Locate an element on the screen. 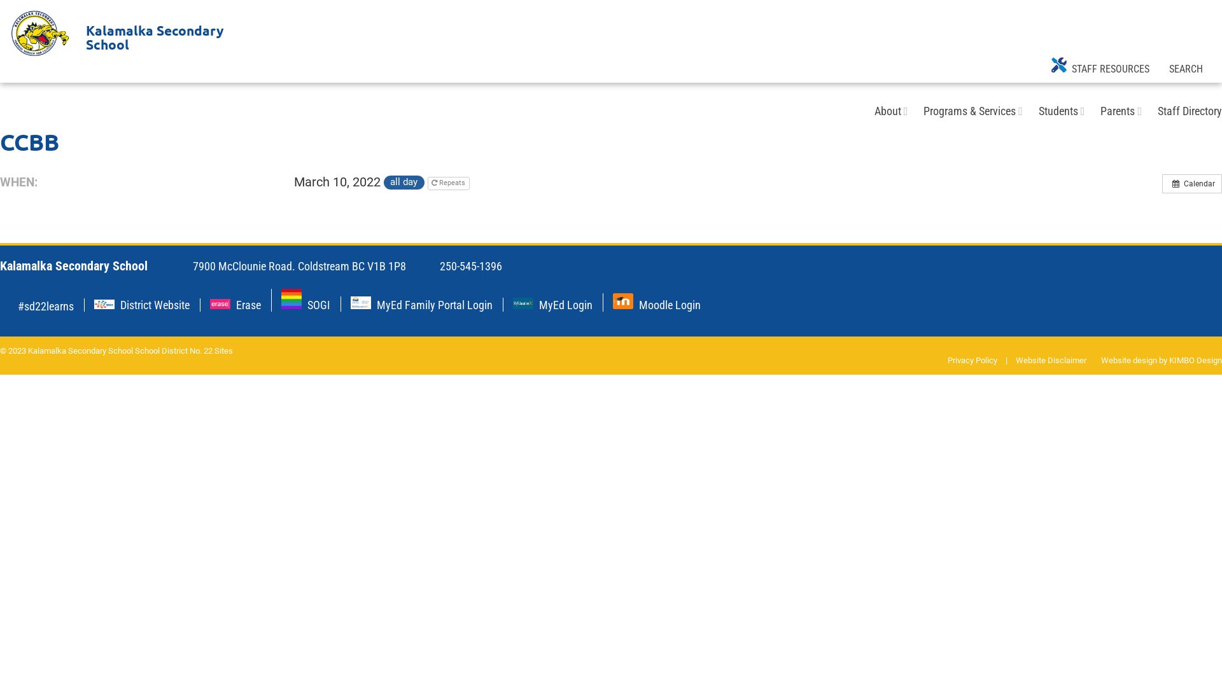  Students is located at coordinates (1058, 111).